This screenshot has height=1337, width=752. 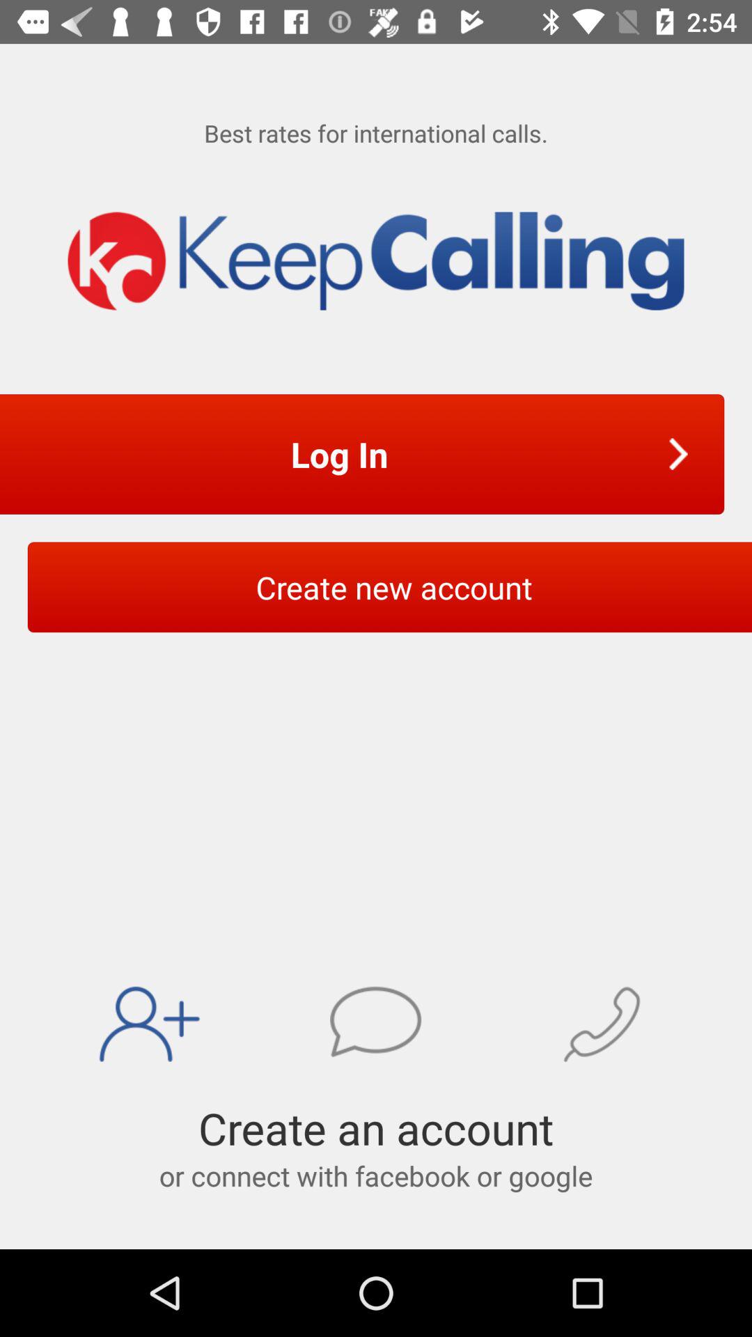 I want to click on swipe to the log in, so click(x=344, y=454).